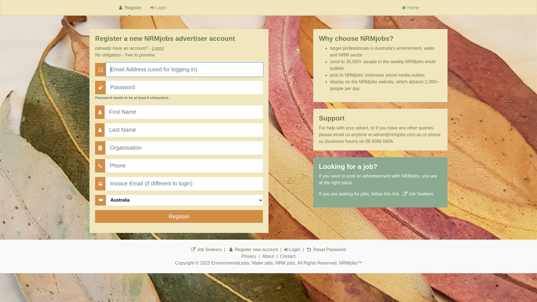 The image size is (537, 302). What do you see at coordinates (159, 8) in the screenshot?
I see ` Login` at bounding box center [159, 8].